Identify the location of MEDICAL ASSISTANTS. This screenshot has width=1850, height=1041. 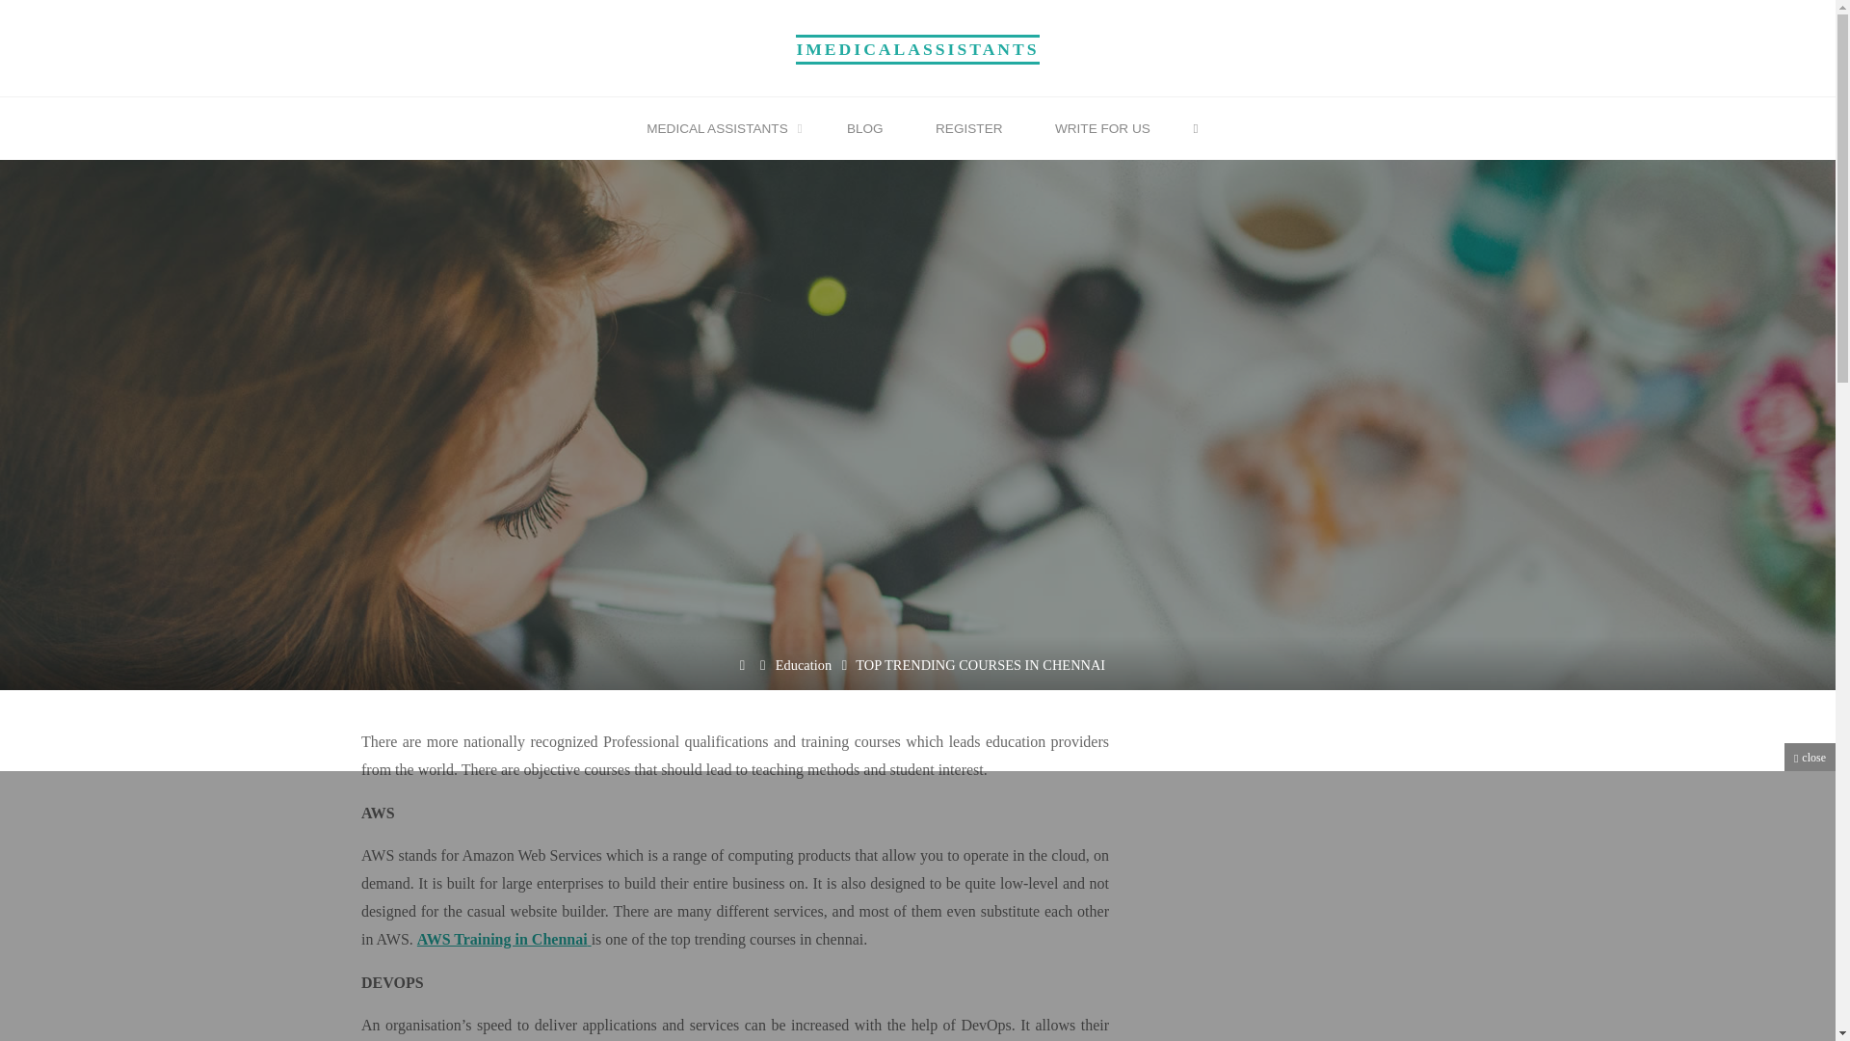
(721, 129).